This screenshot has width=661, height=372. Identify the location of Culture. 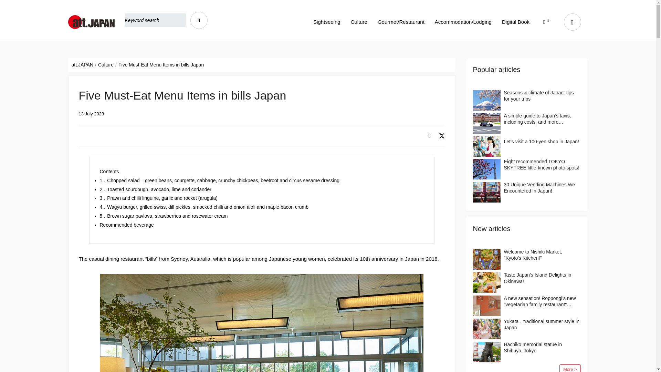
(106, 65).